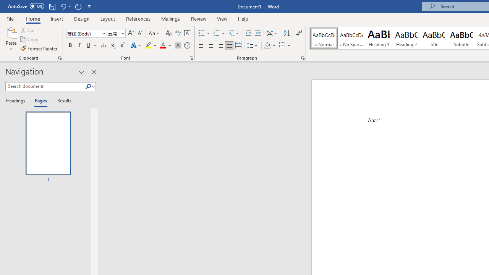 This screenshot has height=275, width=489. I want to click on Show/Hide Editing Marks, so click(299, 34).